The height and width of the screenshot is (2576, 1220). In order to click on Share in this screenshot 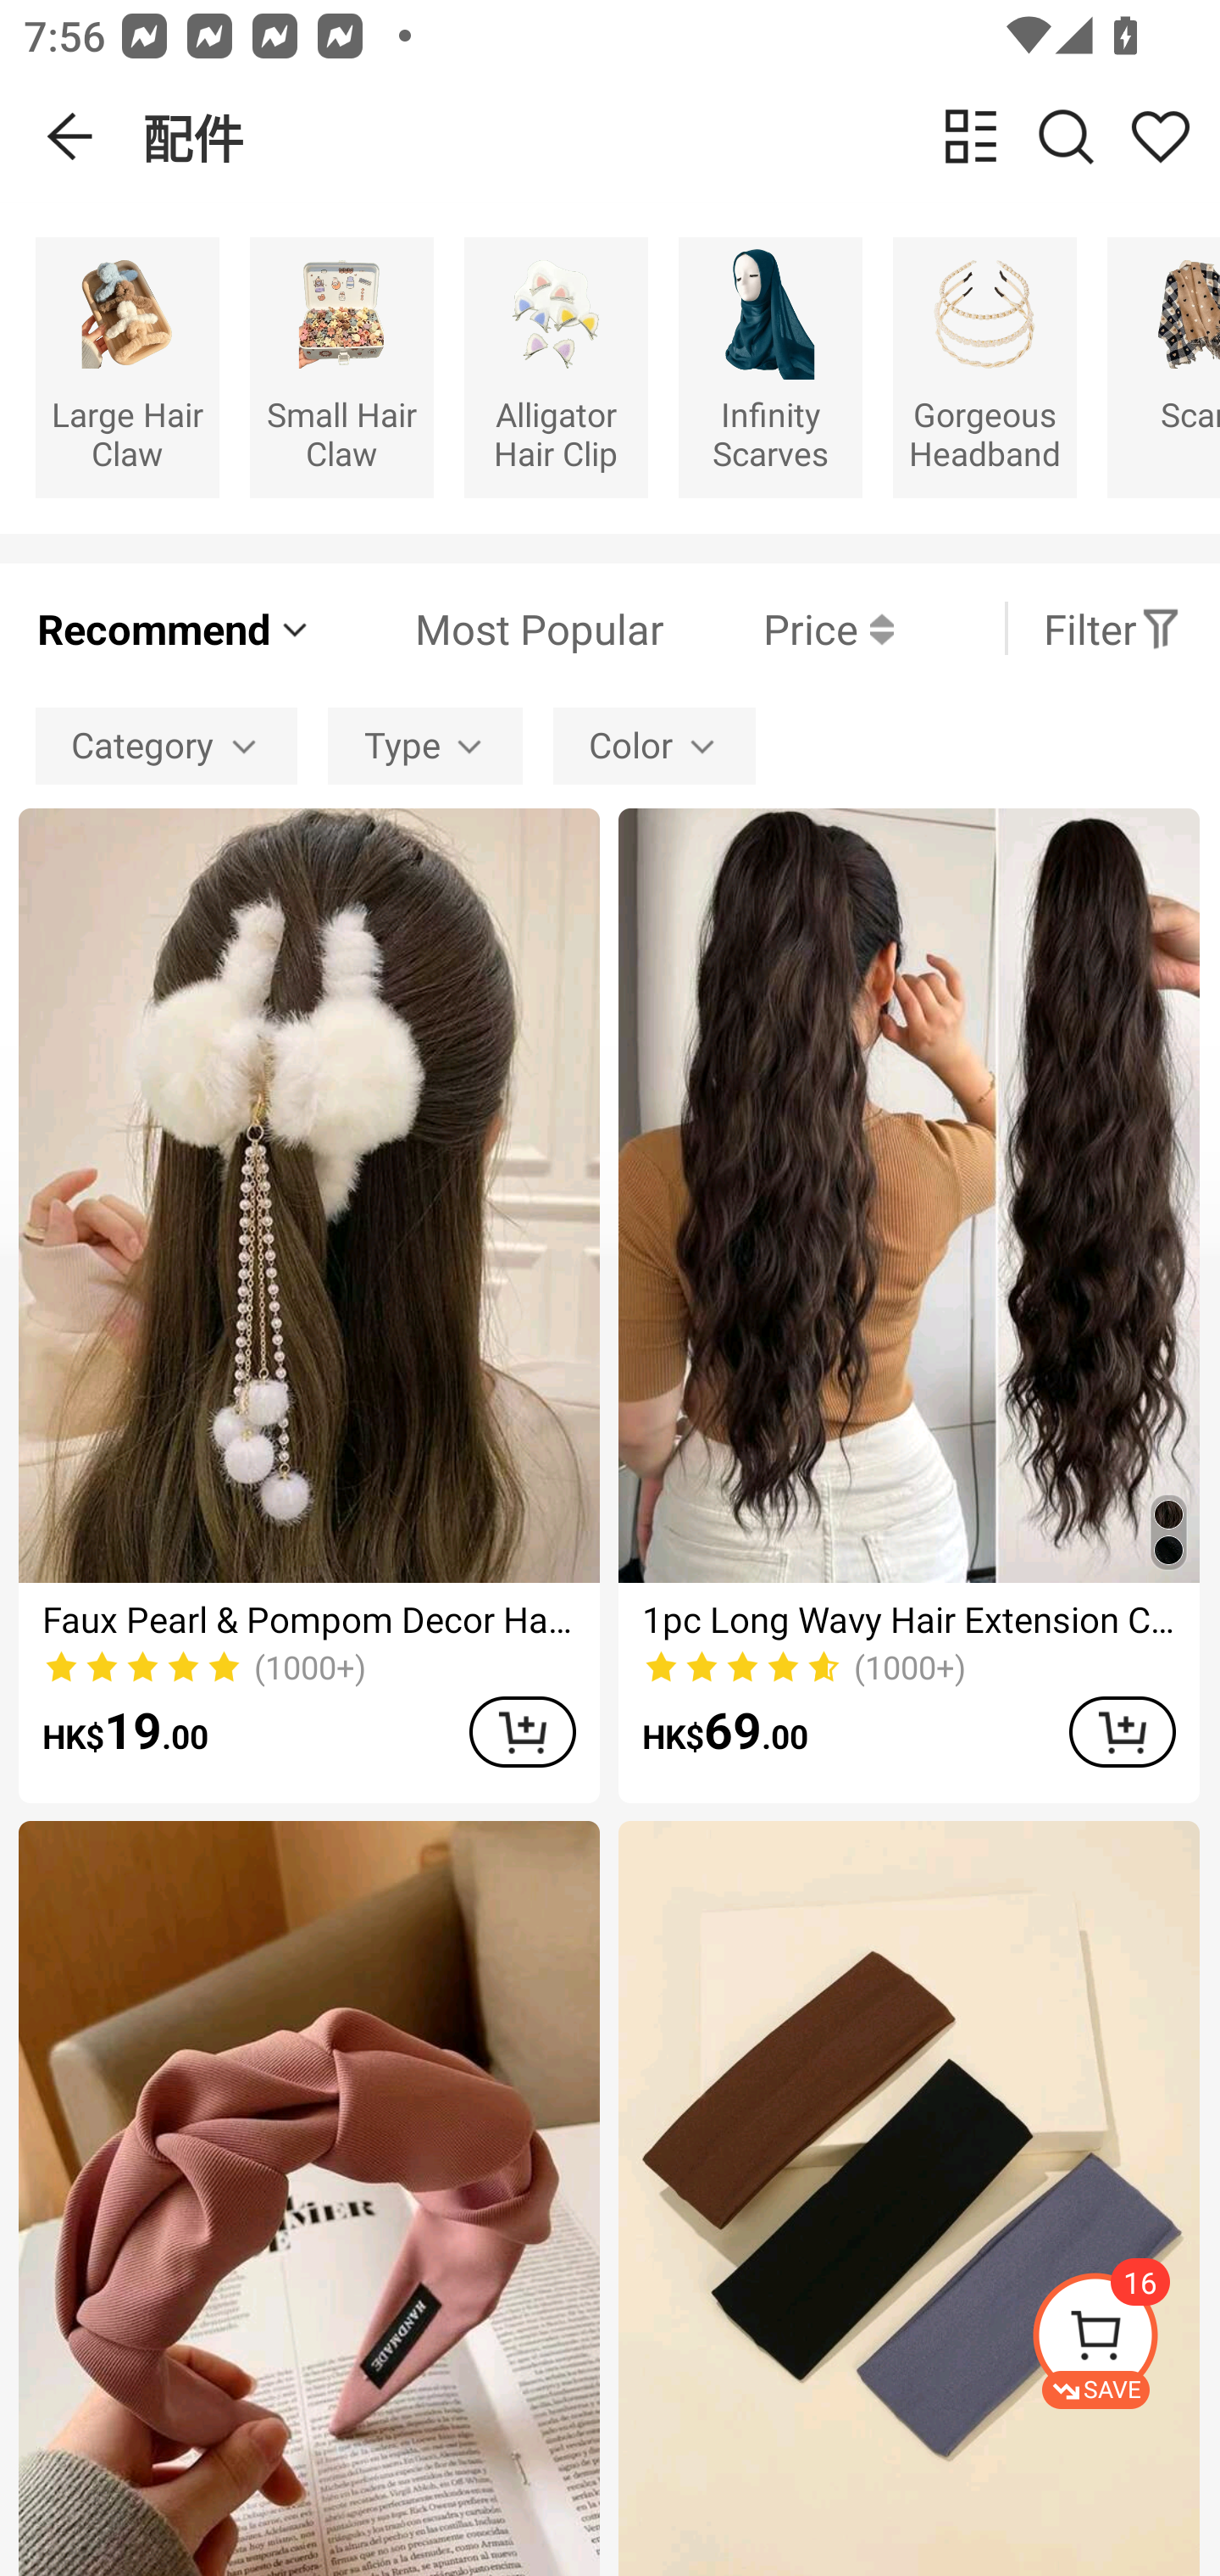, I will do `click(1160, 136)`.